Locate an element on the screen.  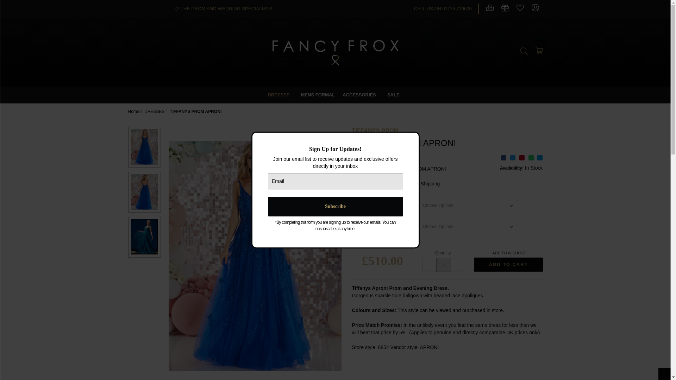
Find Us is located at coordinates (489, 9).